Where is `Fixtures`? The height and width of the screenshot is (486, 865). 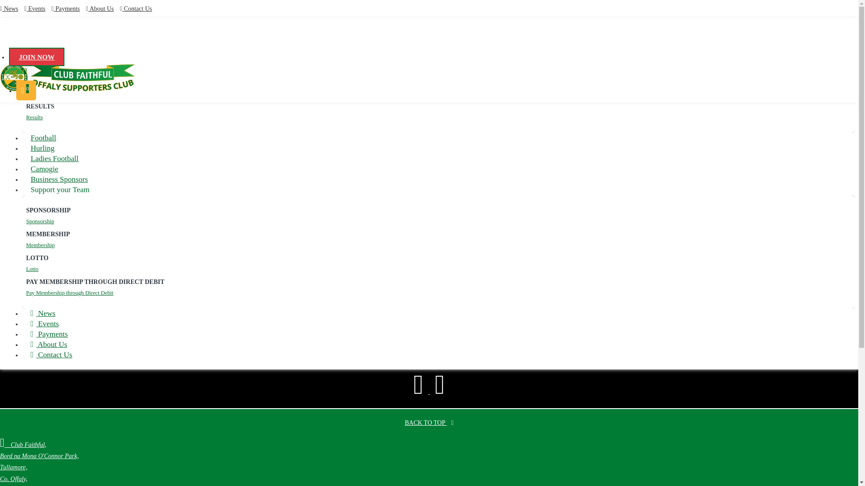 Fixtures is located at coordinates (40, 71).